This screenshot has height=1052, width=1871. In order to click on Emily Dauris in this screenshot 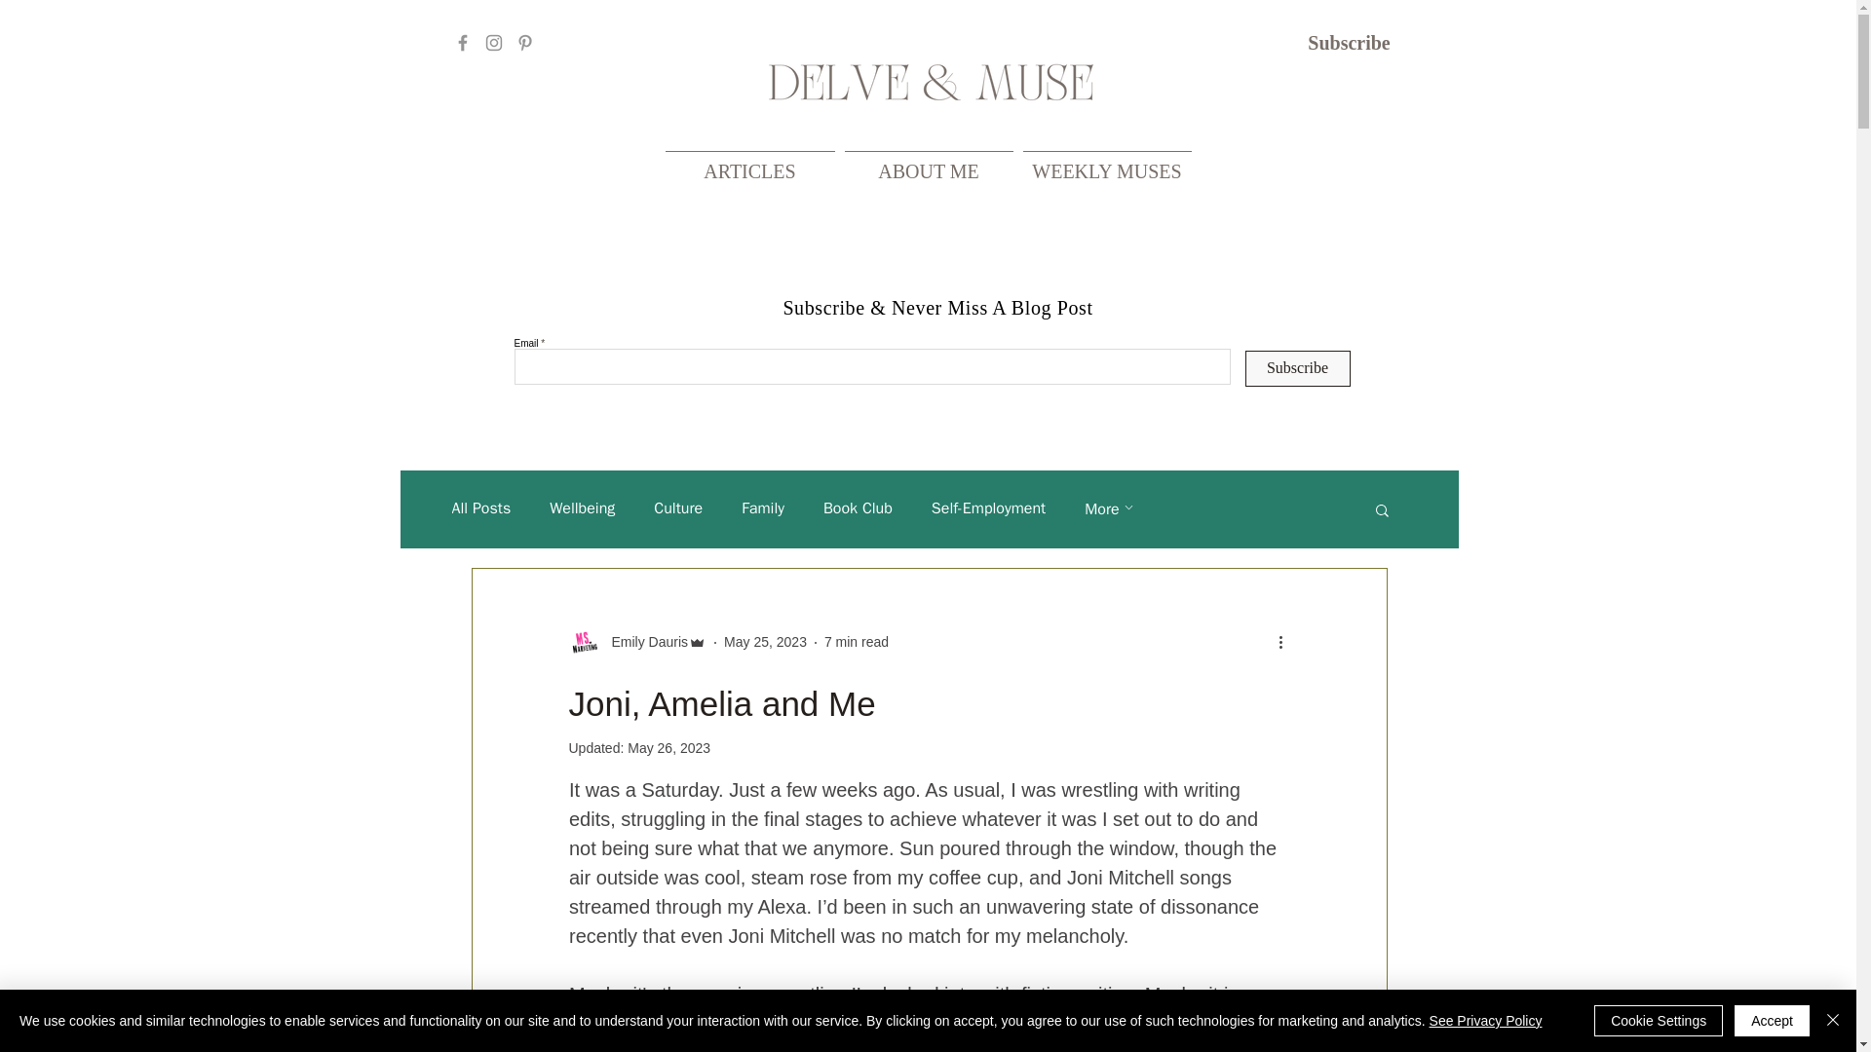, I will do `click(644, 642)`.